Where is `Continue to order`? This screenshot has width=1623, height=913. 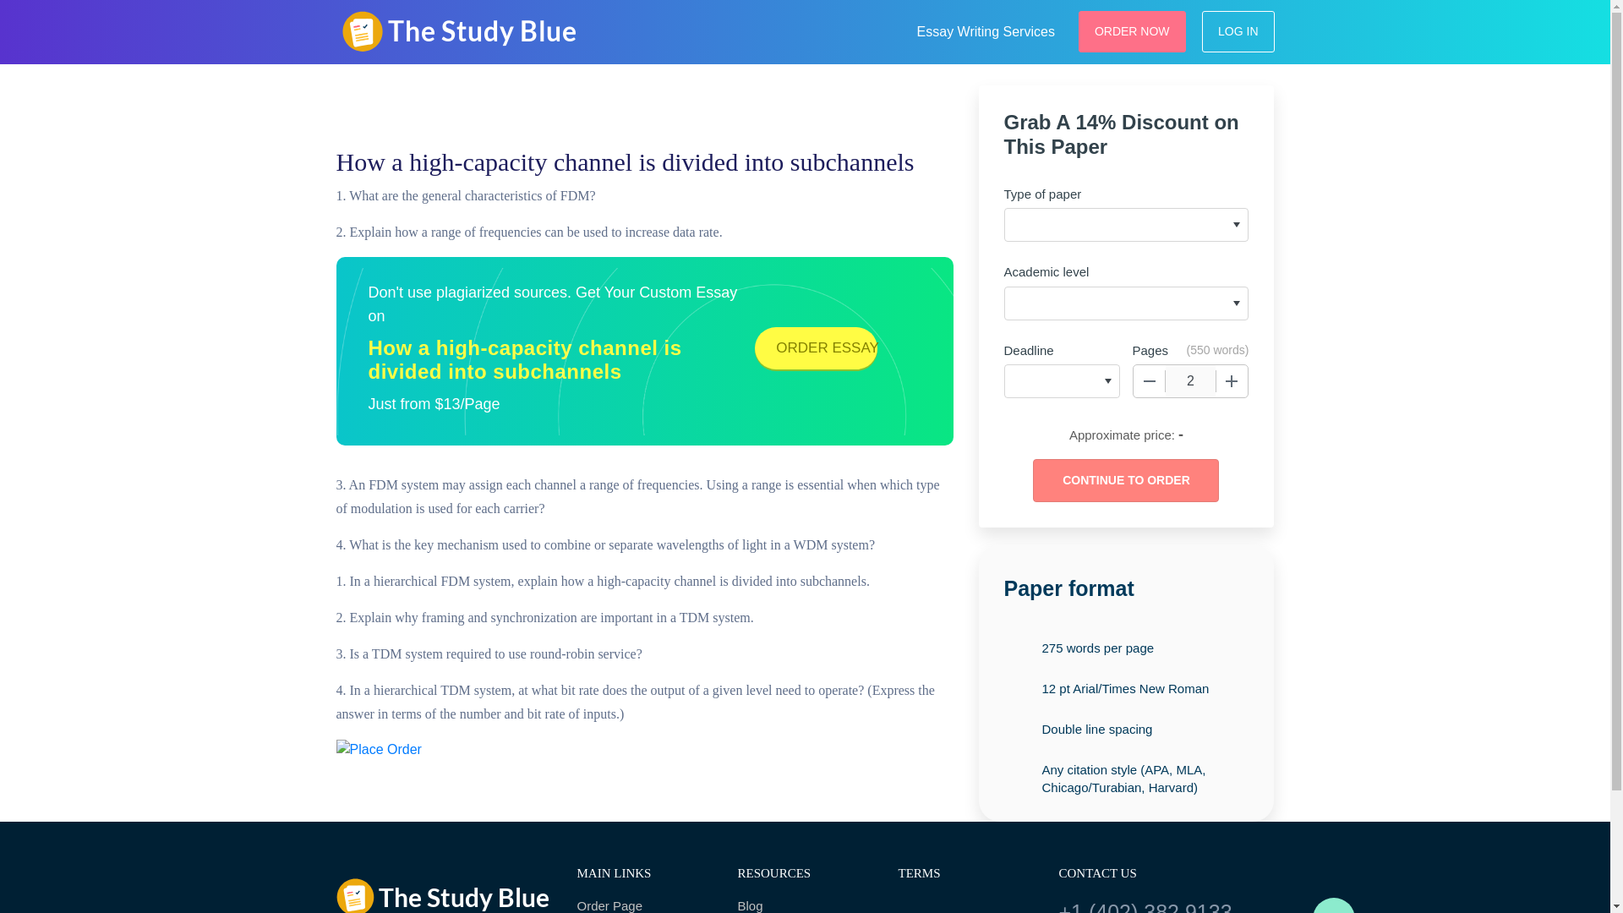 Continue to order is located at coordinates (1125, 480).